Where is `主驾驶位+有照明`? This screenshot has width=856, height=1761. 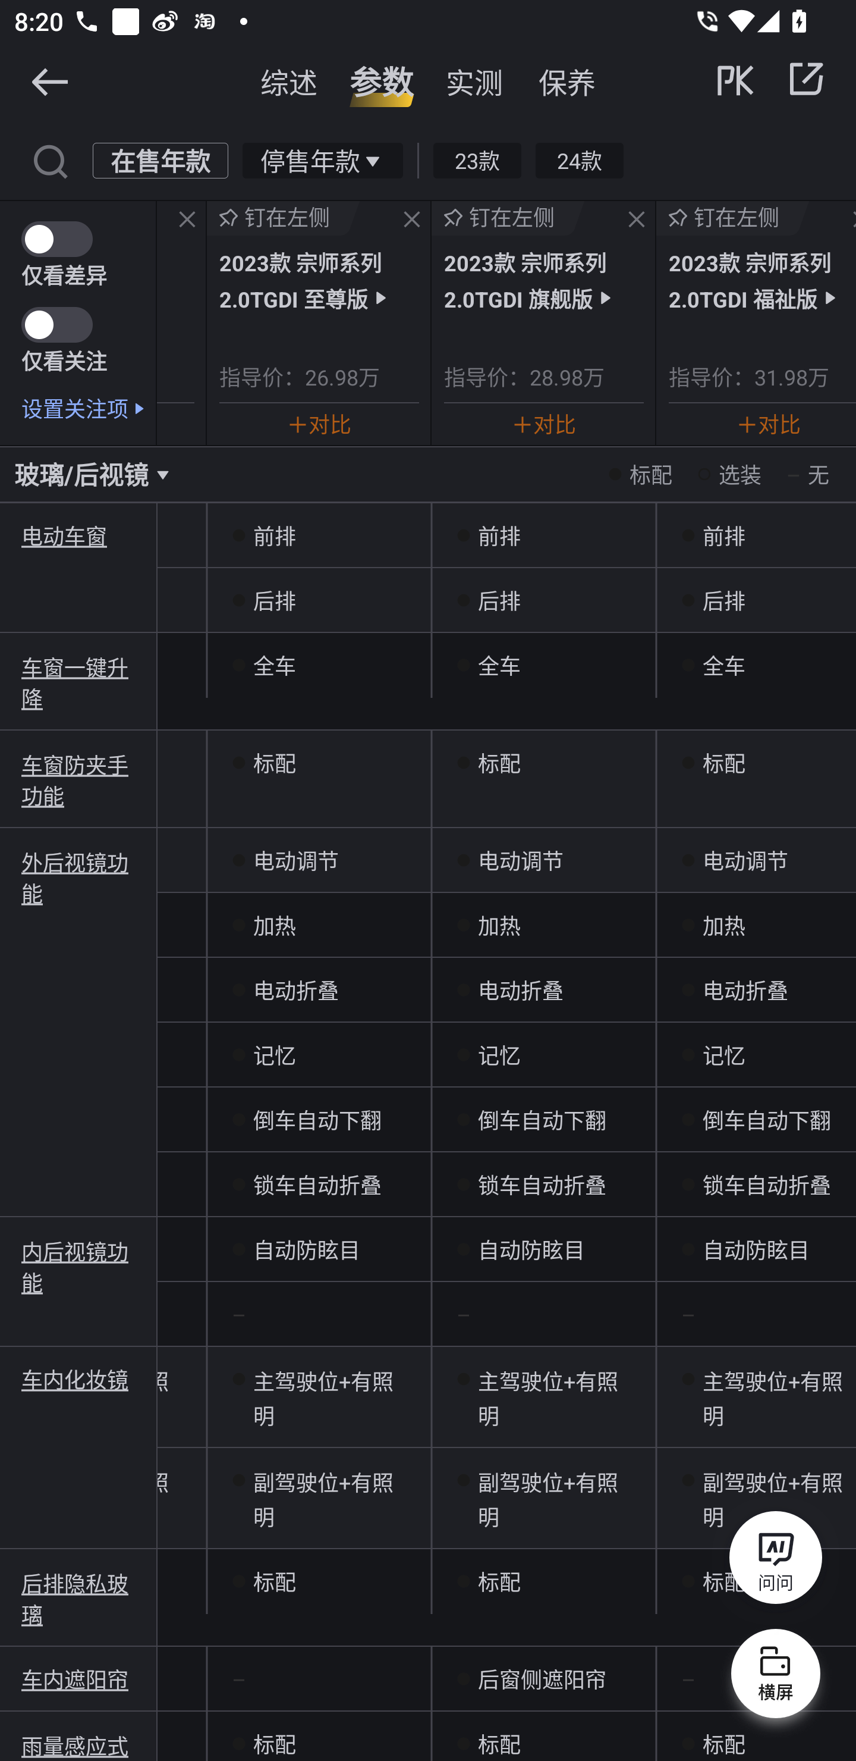 主驾驶位+有照明 is located at coordinates (319, 1397).